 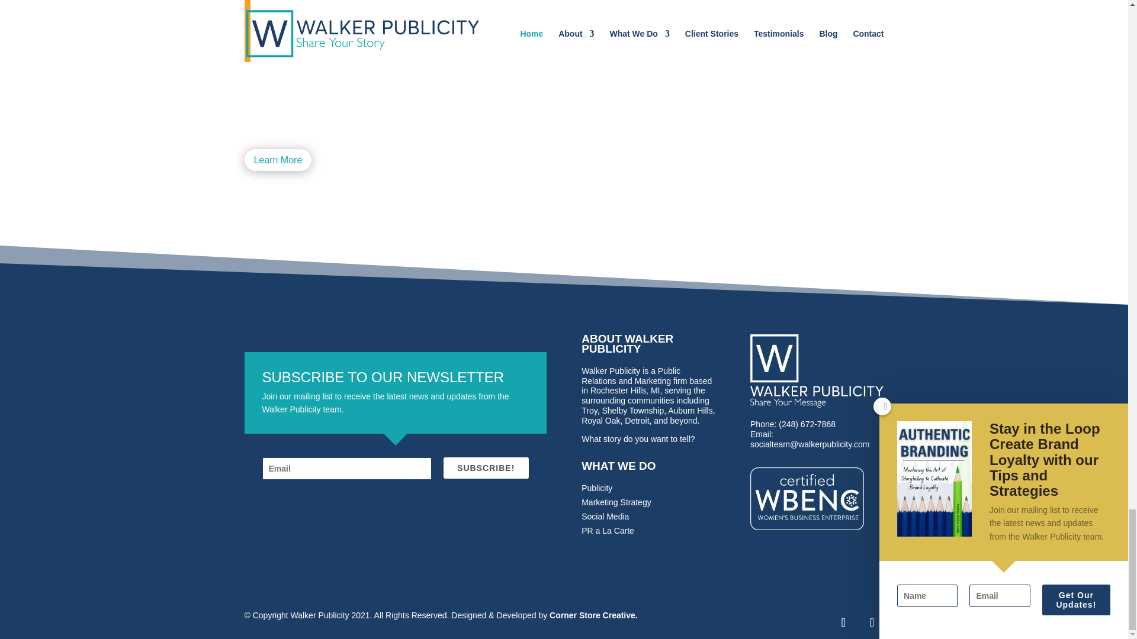 What do you see at coordinates (843, 622) in the screenshot?
I see `Follow on Facebook` at bounding box center [843, 622].